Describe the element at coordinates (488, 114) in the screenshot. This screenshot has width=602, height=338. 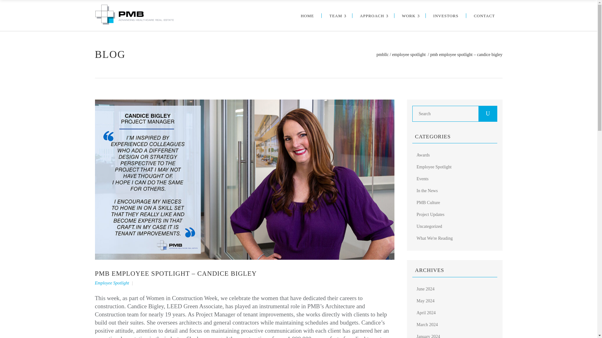
I see `U` at that location.